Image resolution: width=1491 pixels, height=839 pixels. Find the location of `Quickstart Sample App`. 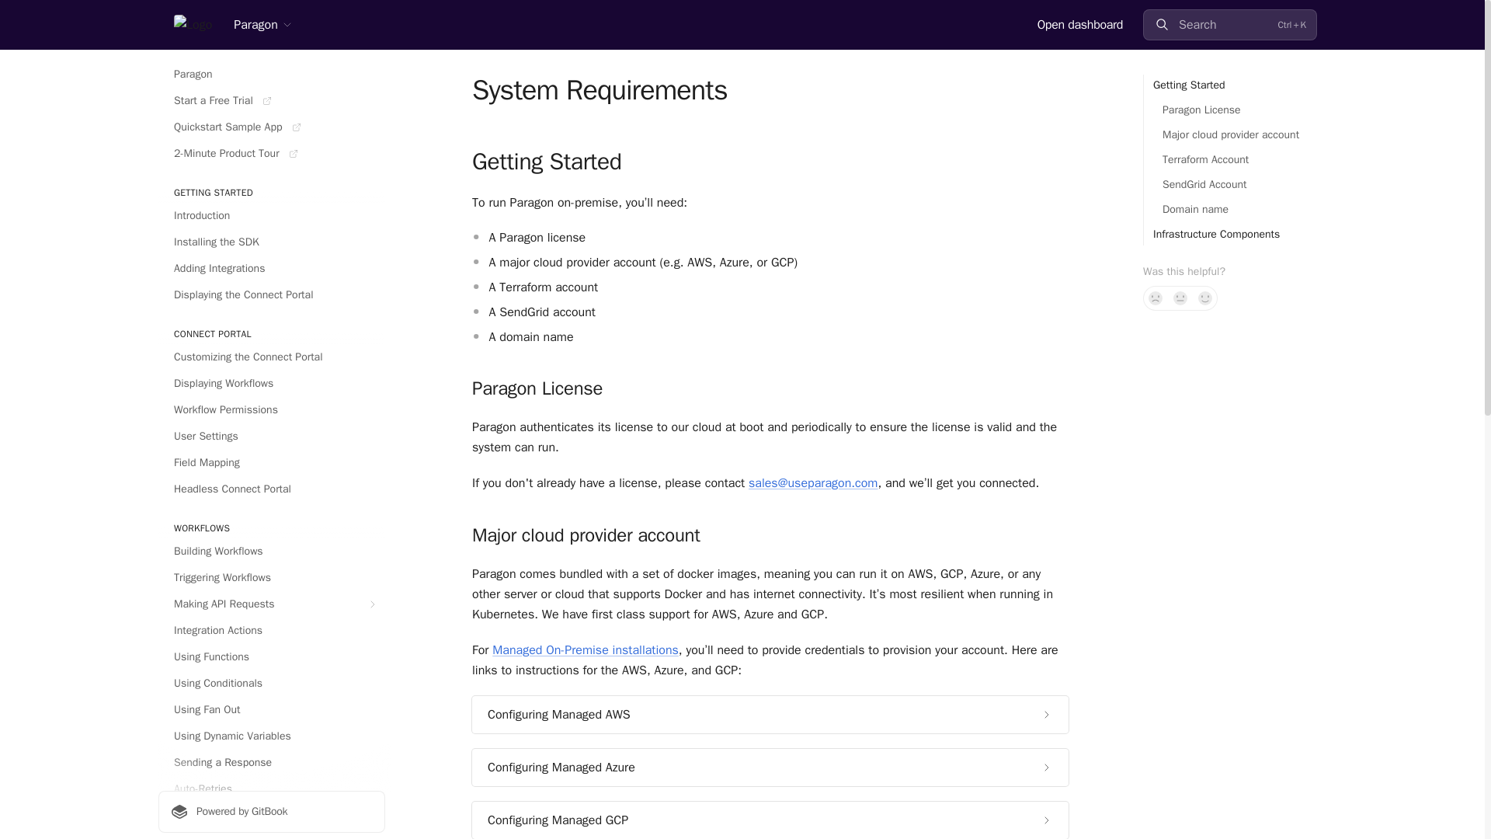

Quickstart Sample App is located at coordinates (271, 127).